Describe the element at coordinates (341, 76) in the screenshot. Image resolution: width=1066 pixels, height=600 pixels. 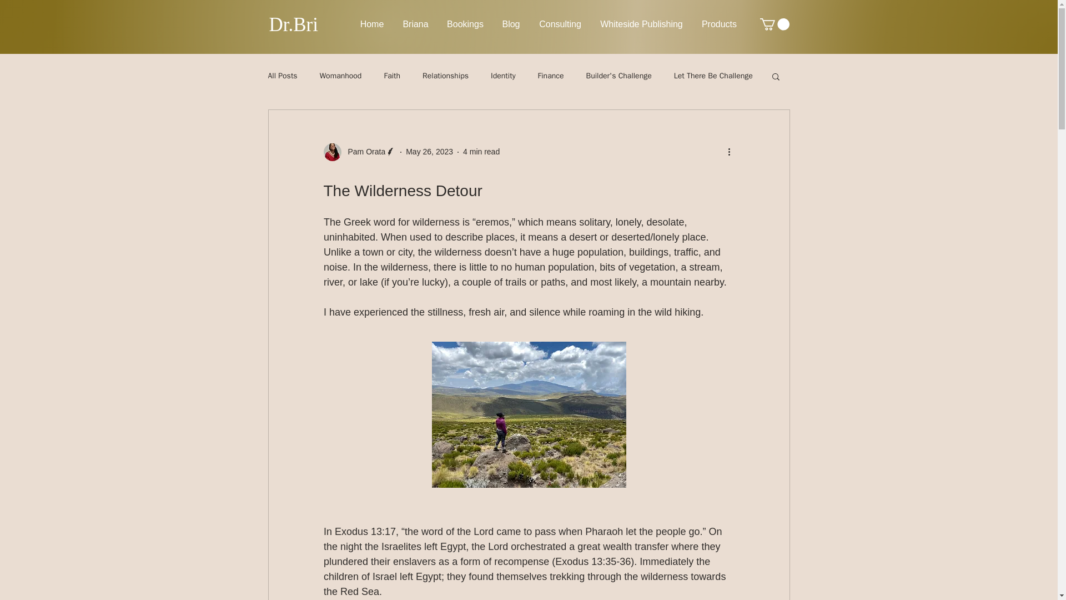
I see `Womanhood` at that location.